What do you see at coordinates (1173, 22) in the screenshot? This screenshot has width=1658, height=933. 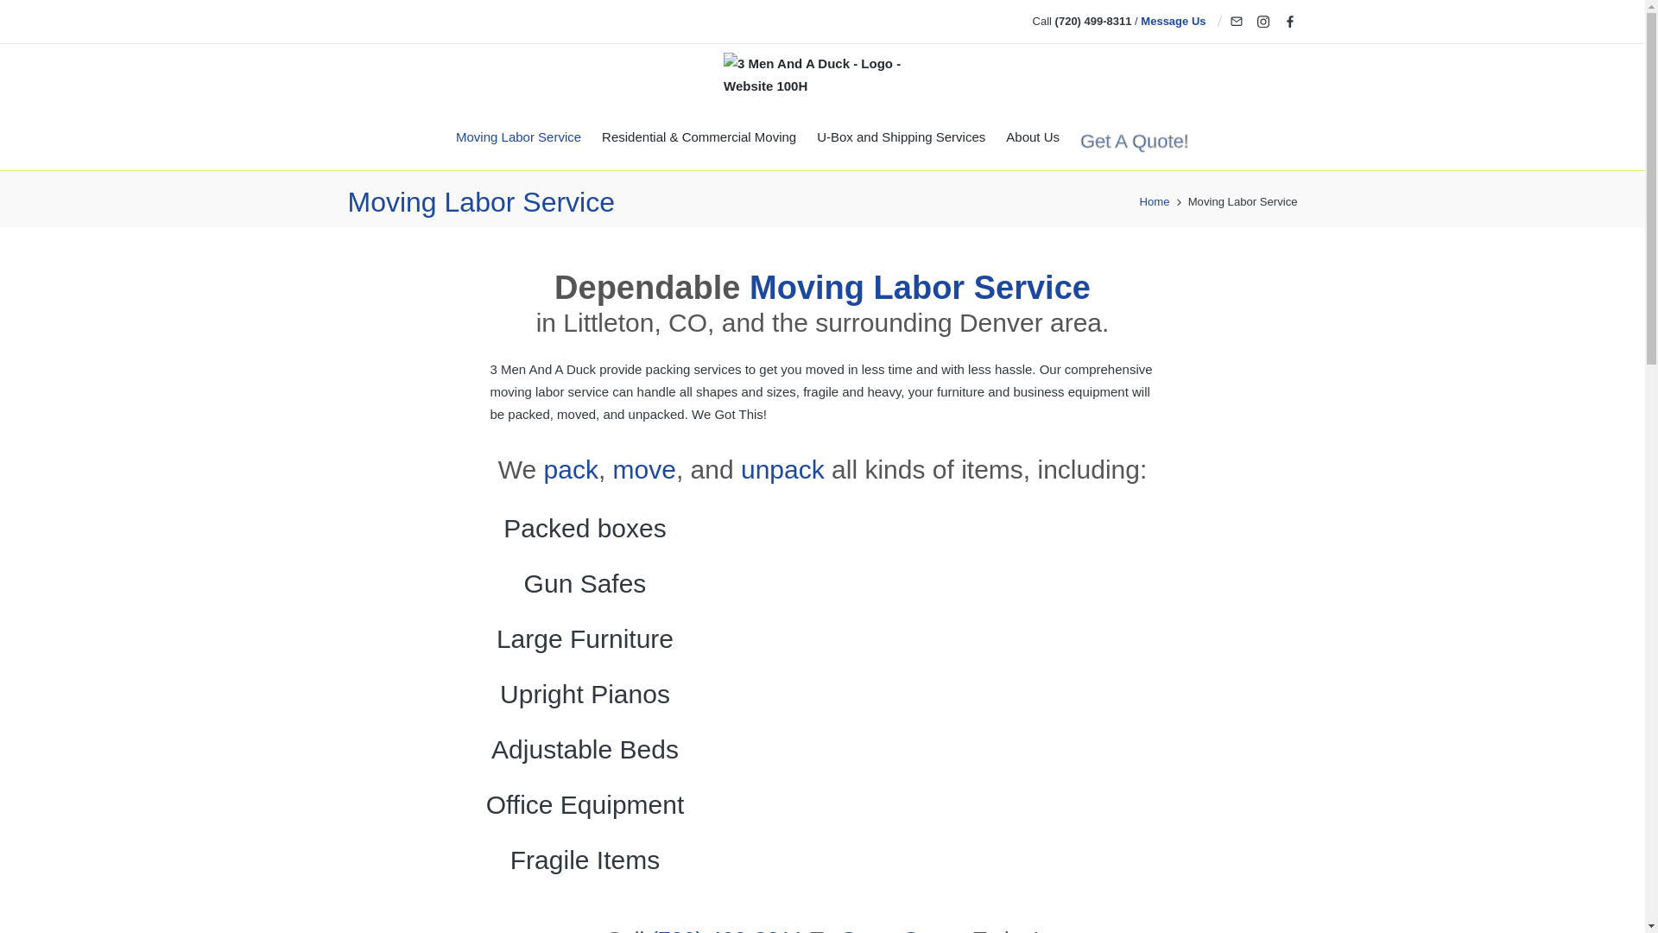 I see `Message Us` at bounding box center [1173, 22].